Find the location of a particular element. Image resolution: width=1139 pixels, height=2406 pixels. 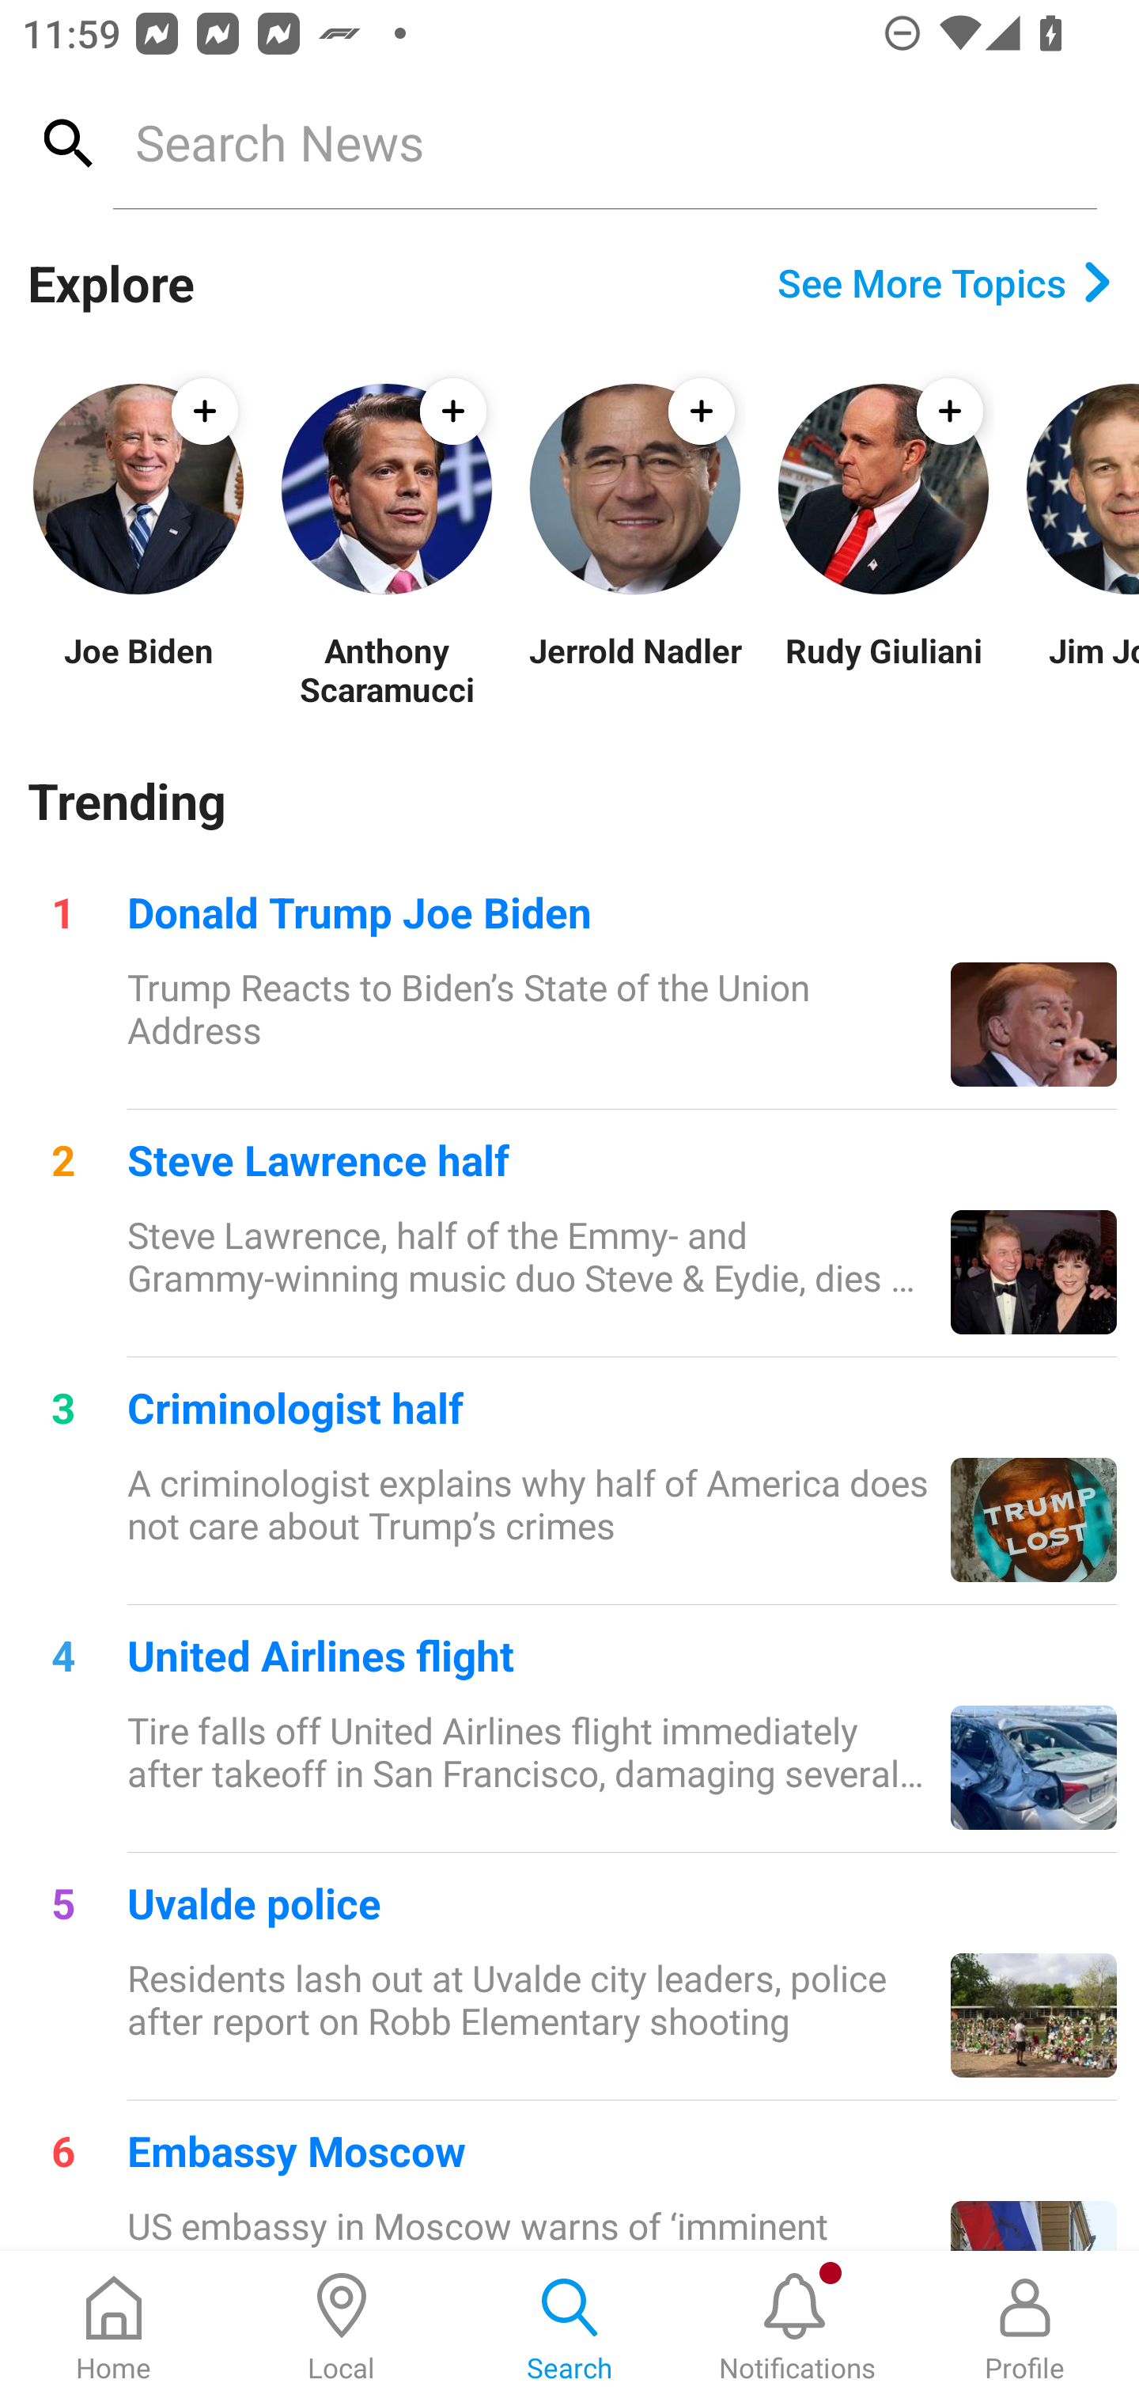

Profile is located at coordinates (1025, 2328).